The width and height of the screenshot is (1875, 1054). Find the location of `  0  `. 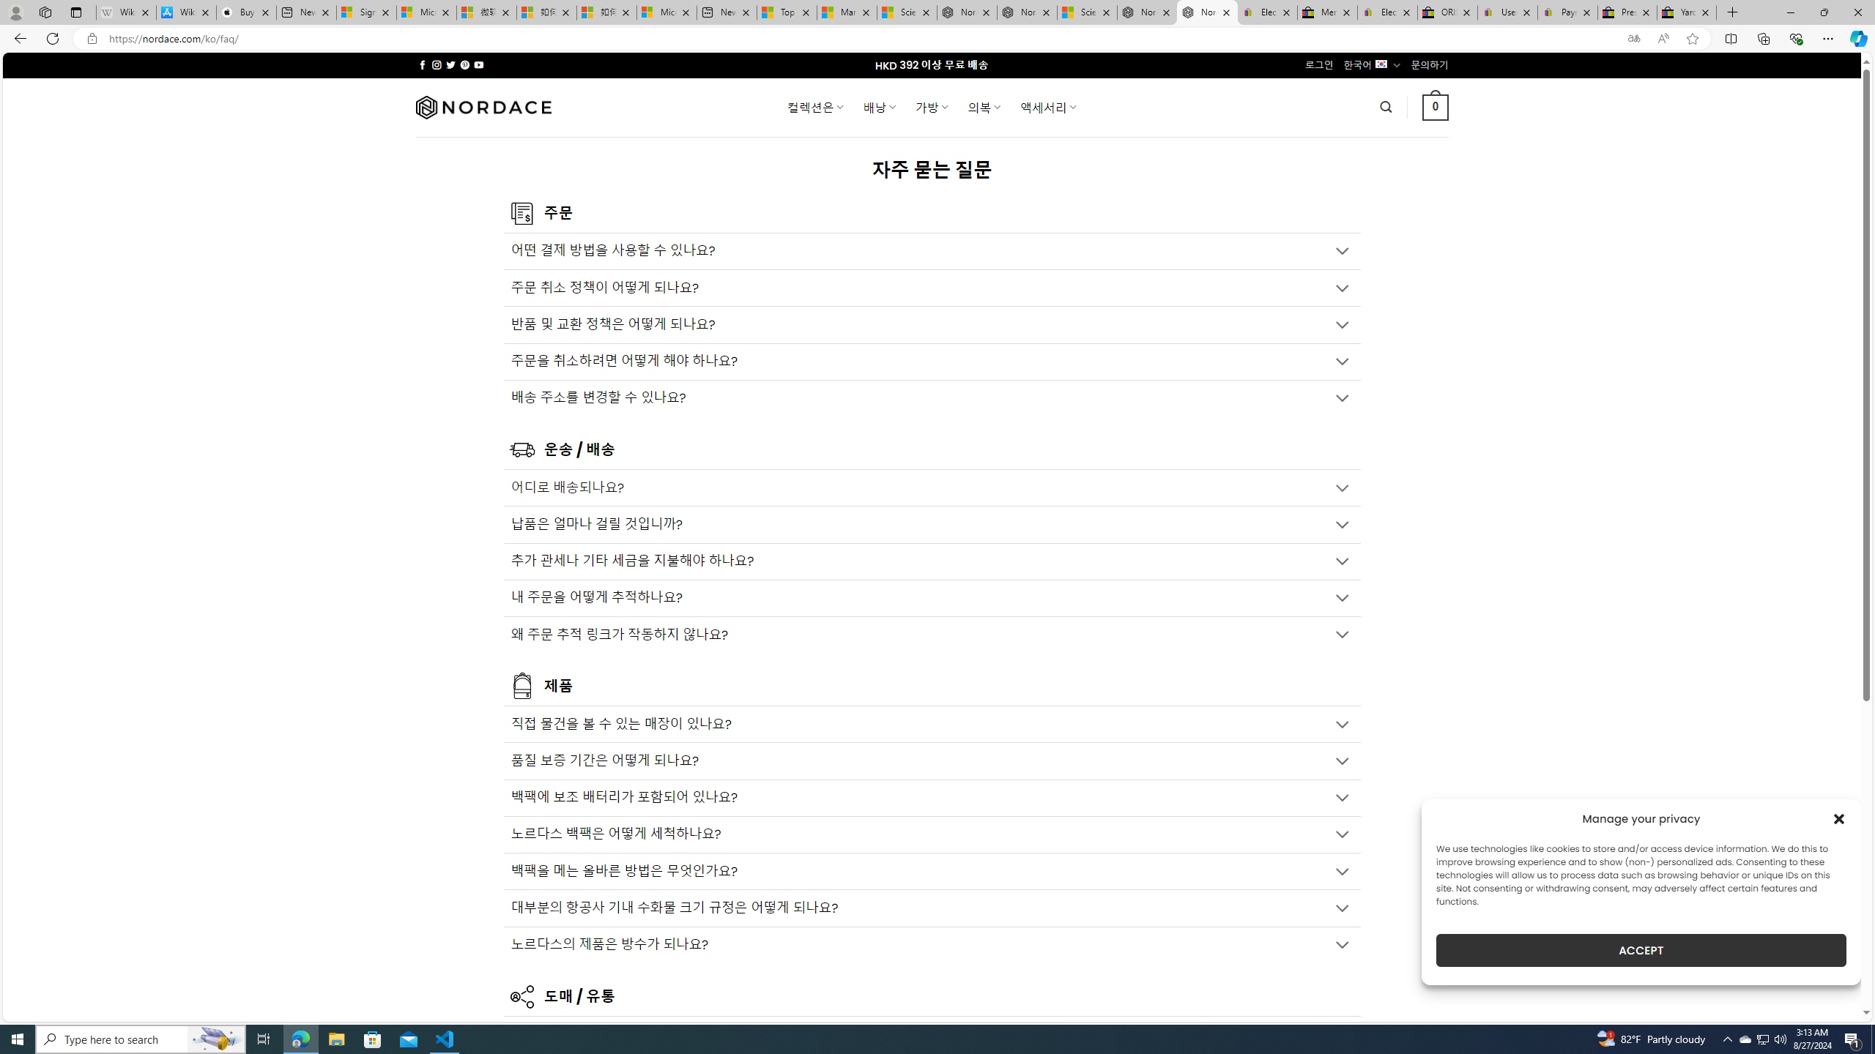

  0   is located at coordinates (1436, 107).